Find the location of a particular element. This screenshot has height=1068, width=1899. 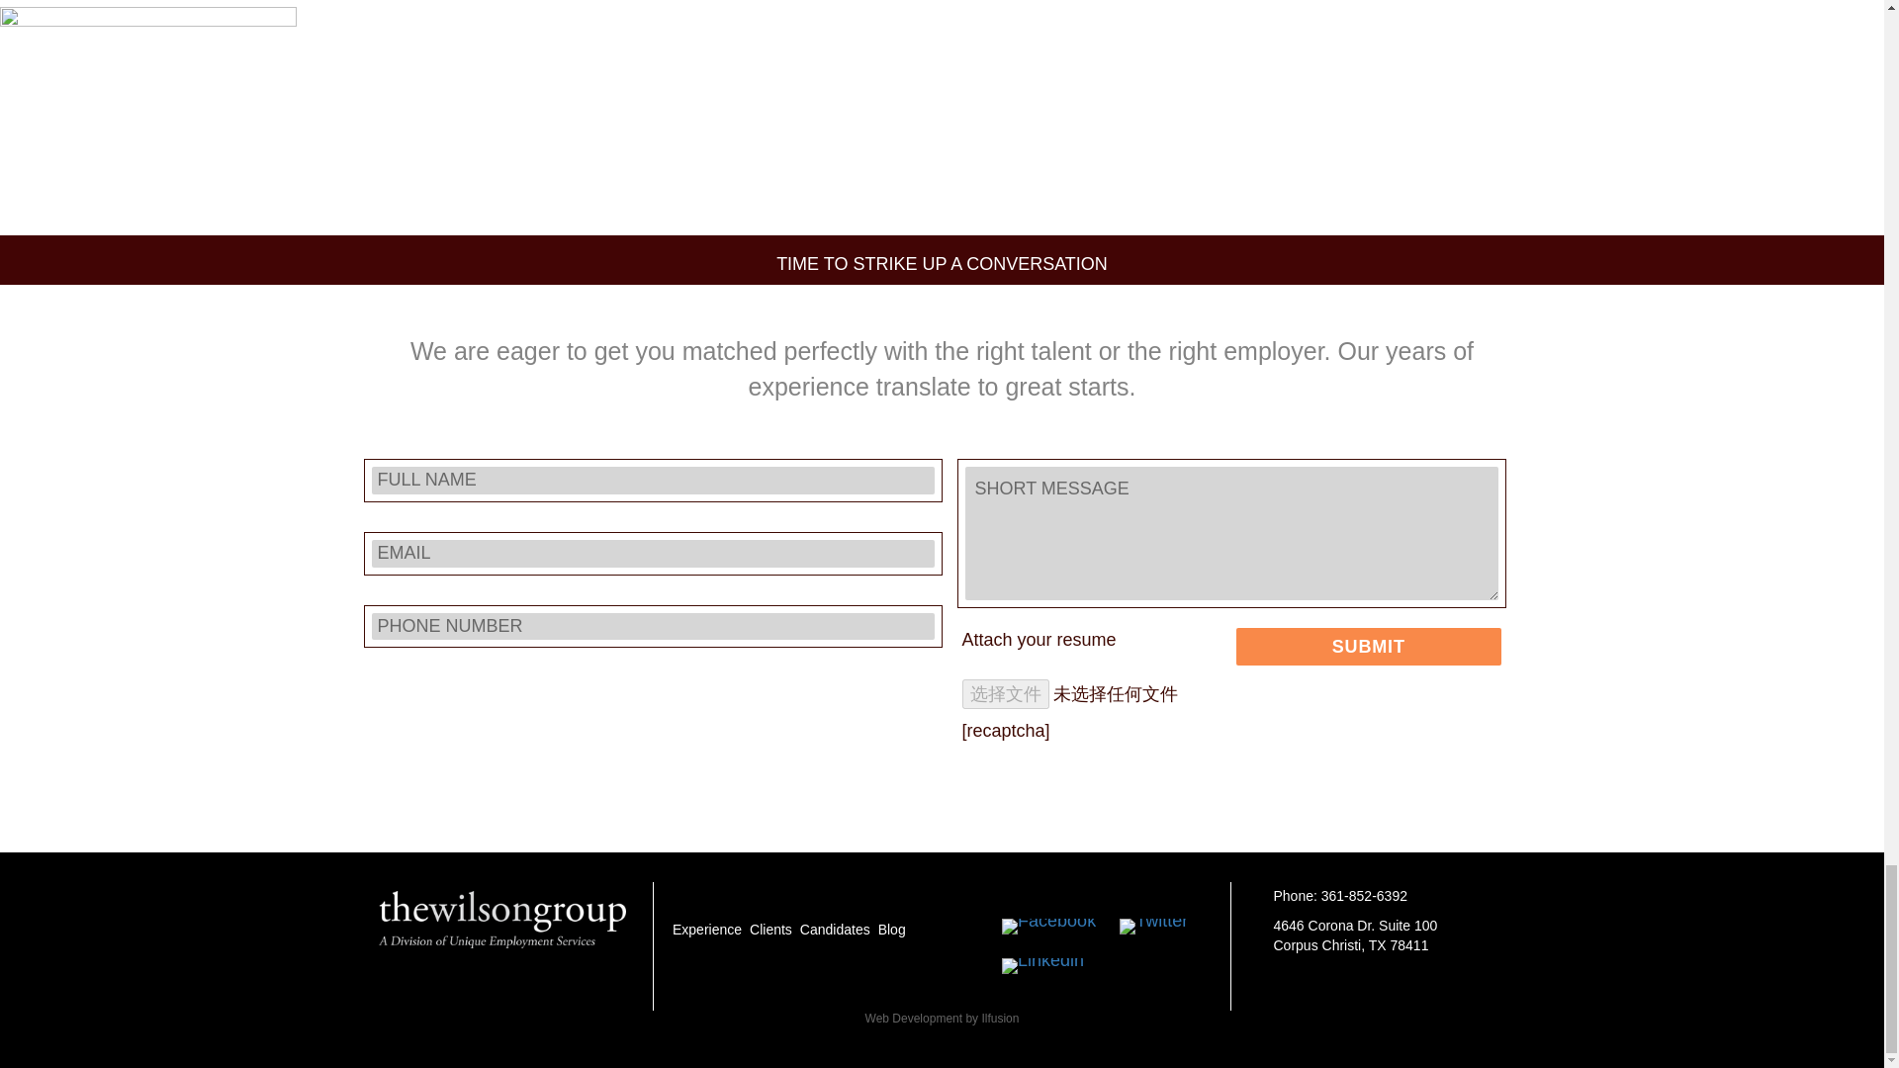

Submit is located at coordinates (1369, 647).